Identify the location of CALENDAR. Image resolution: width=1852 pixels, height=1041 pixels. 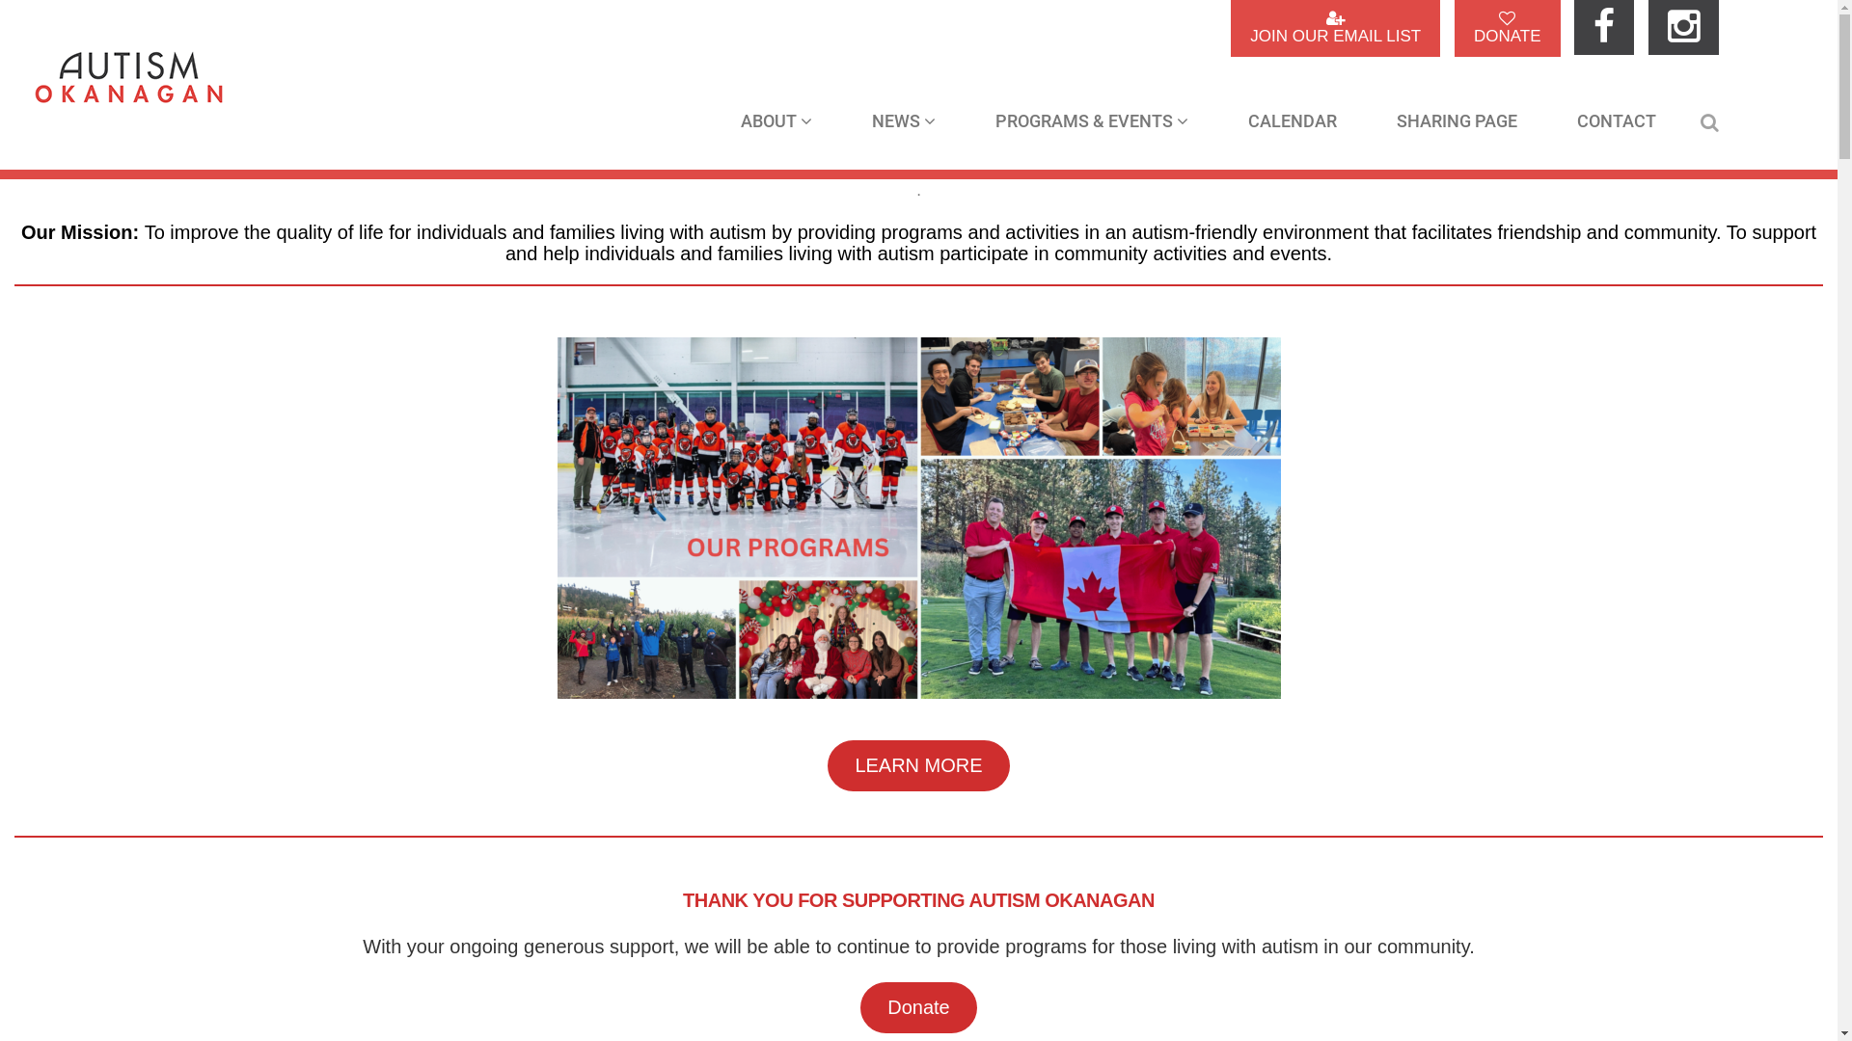
(1293, 118).